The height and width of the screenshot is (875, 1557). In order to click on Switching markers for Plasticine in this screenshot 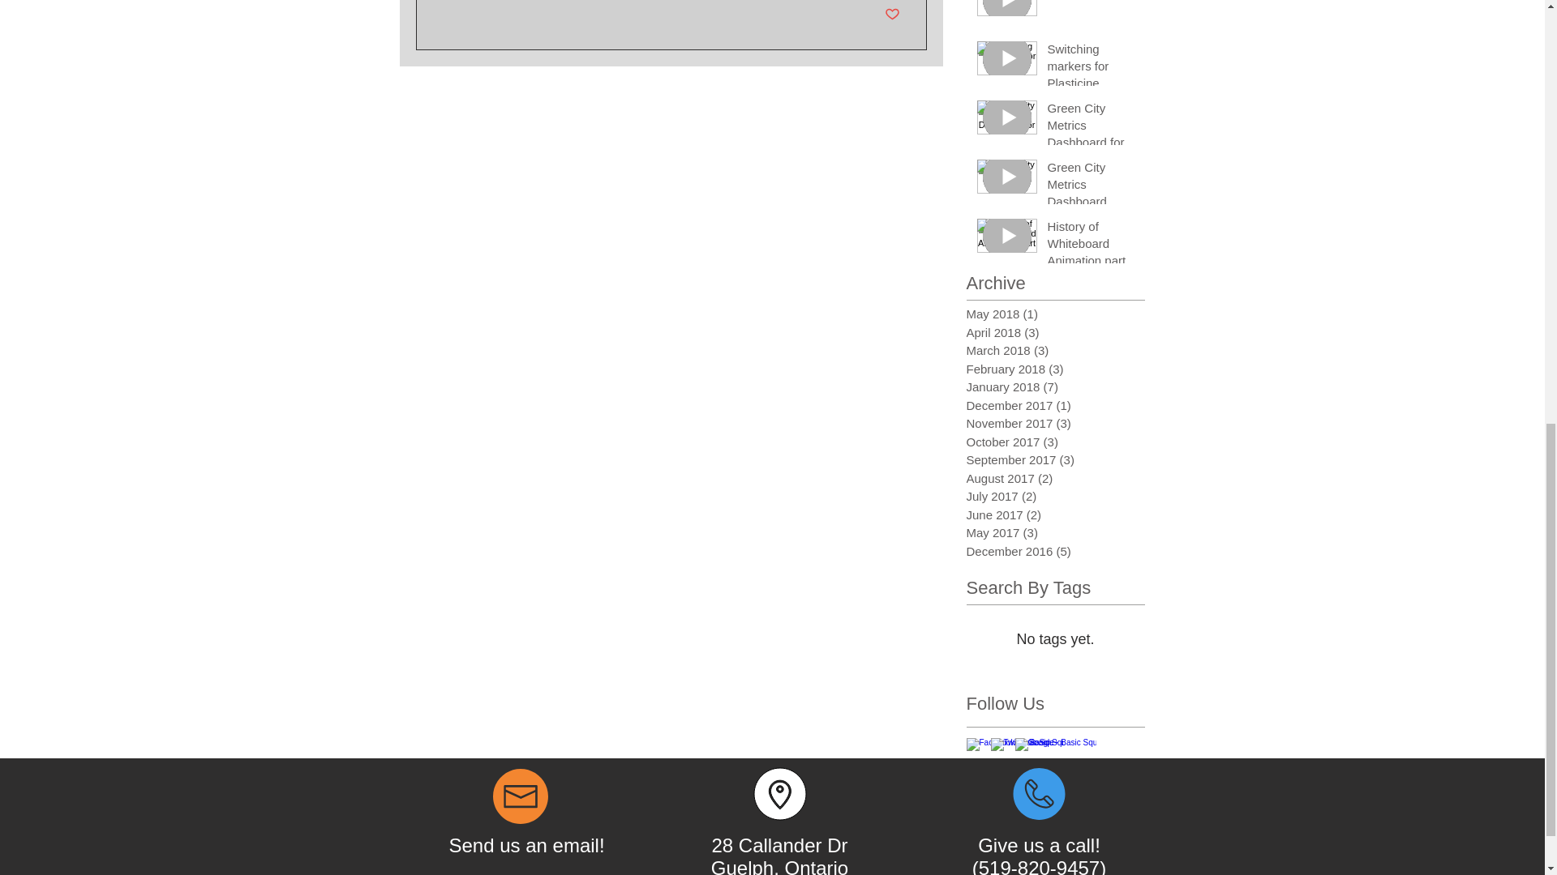, I will do `click(1092, 68)`.